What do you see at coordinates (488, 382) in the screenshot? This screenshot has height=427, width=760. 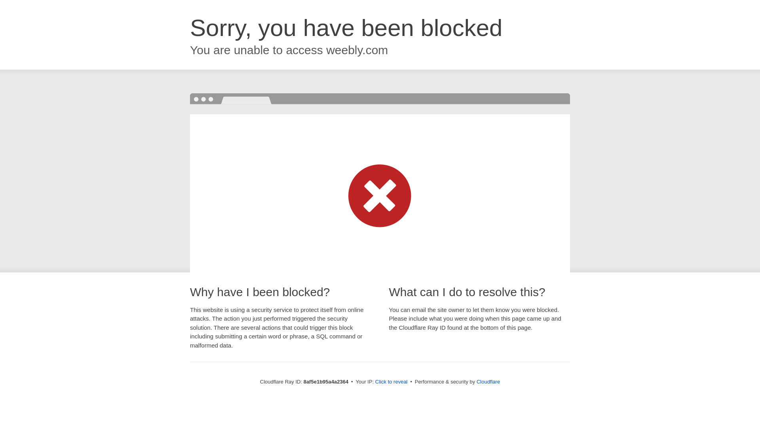 I see `Cloudflare` at bounding box center [488, 382].